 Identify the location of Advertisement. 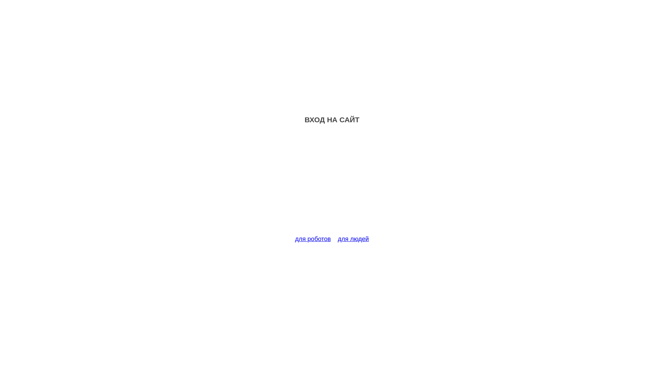
(332, 184).